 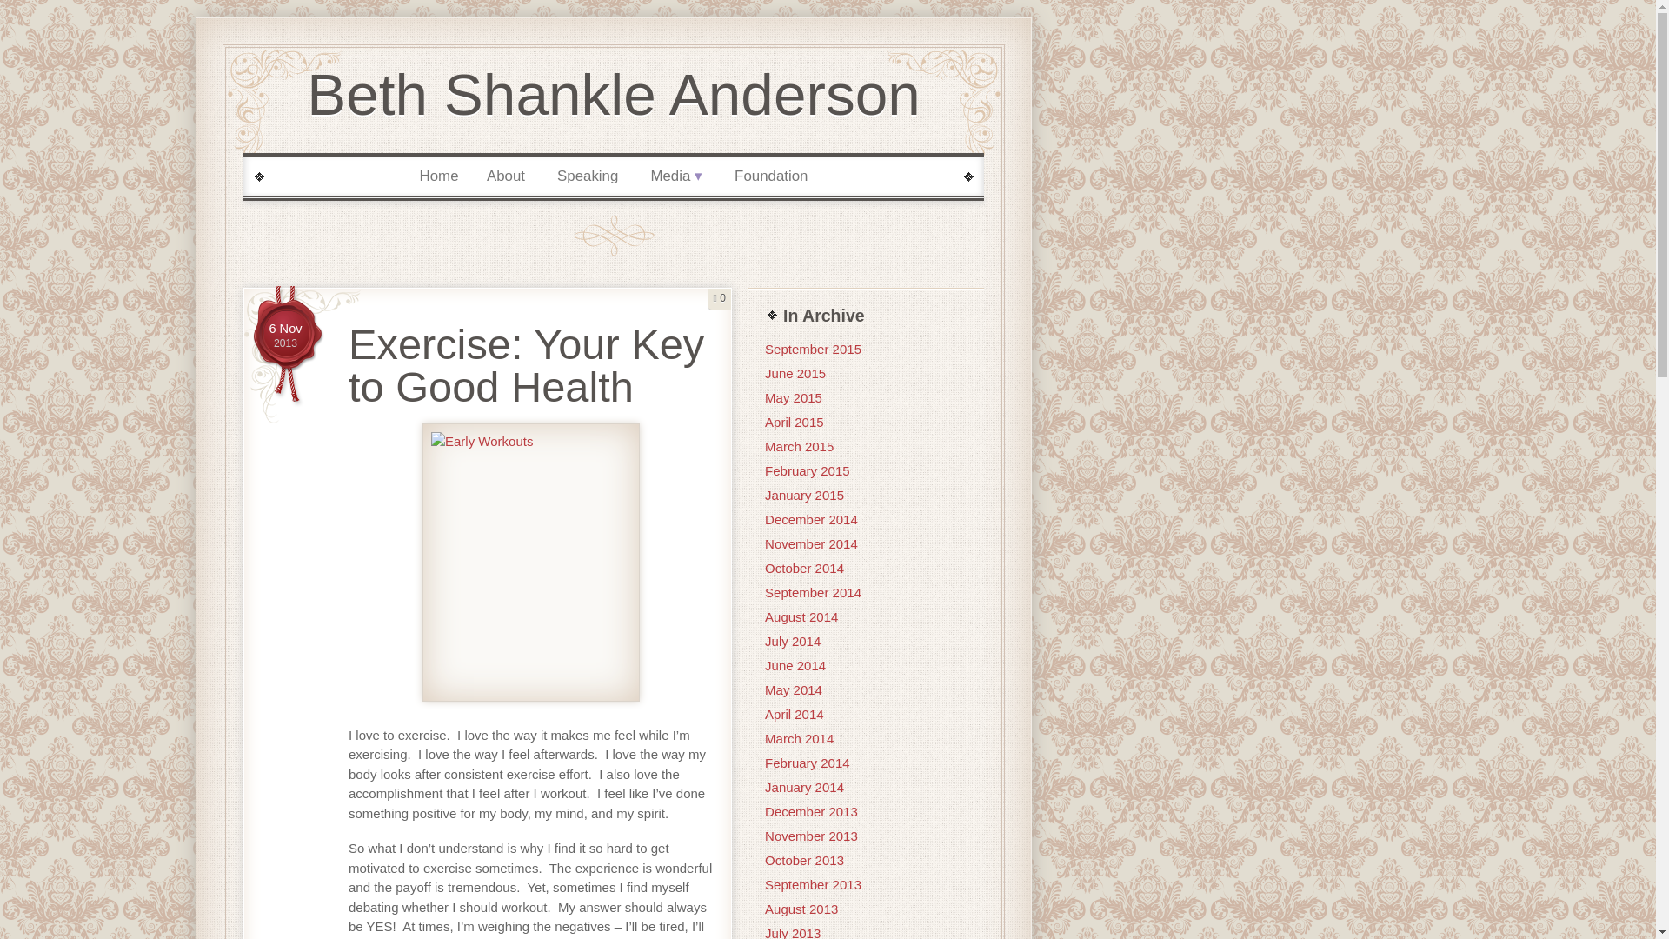 I want to click on June 2015, so click(x=795, y=374).